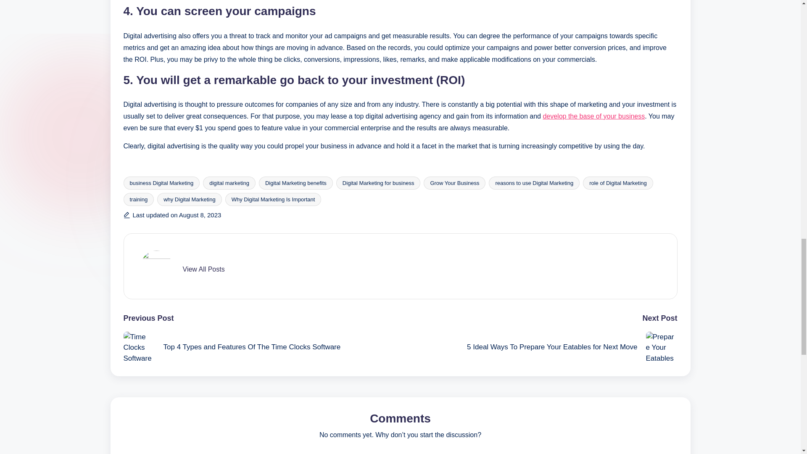 This screenshot has height=454, width=807. What do you see at coordinates (378, 183) in the screenshot?
I see `Digital Marketing for business` at bounding box center [378, 183].